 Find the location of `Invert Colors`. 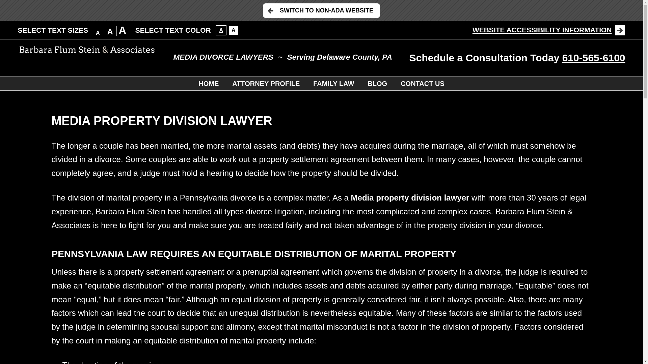

Invert Colors is located at coordinates (221, 30).